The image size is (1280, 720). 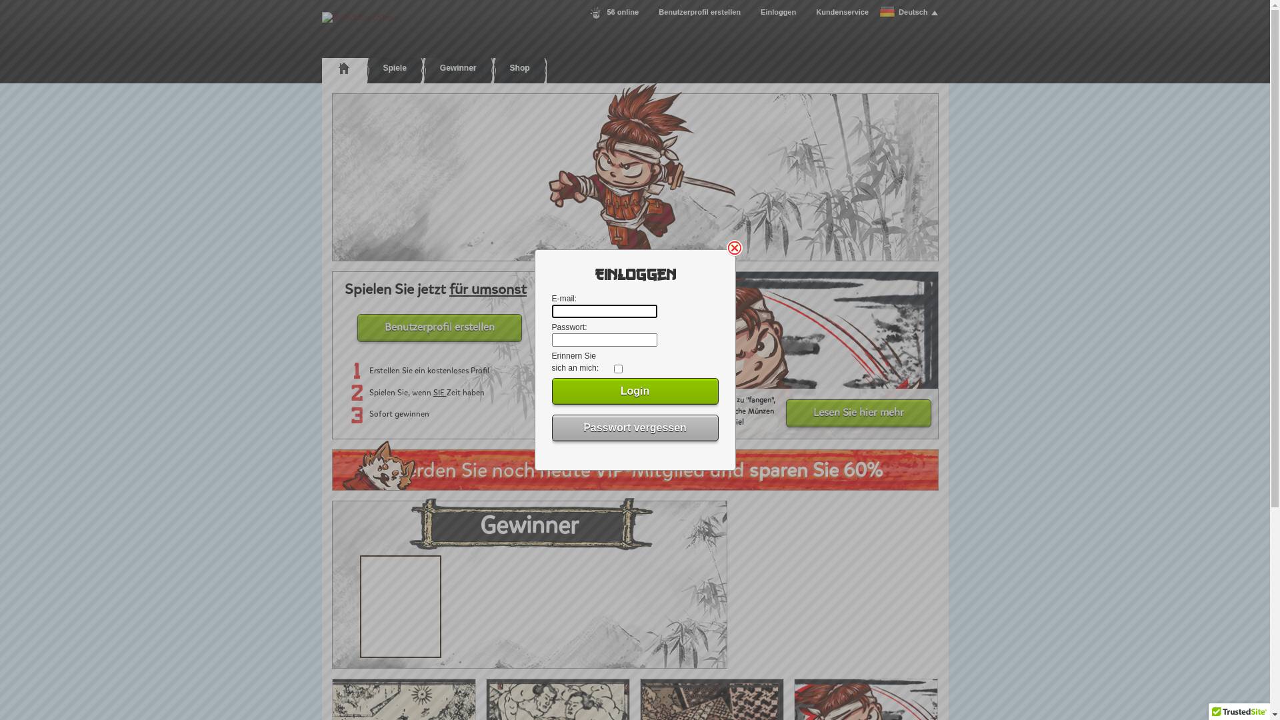 I want to click on Shop, so click(x=520, y=68).